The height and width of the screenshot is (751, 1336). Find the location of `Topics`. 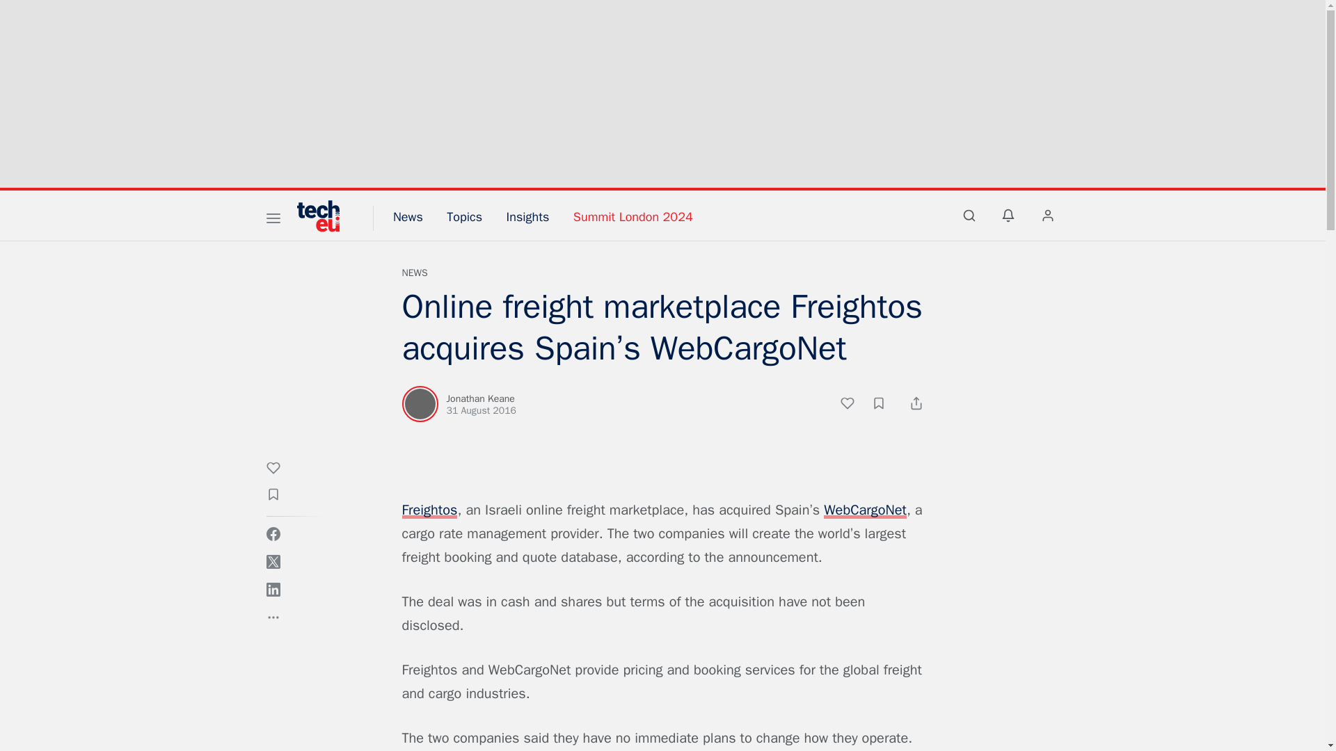

Topics is located at coordinates (464, 217).